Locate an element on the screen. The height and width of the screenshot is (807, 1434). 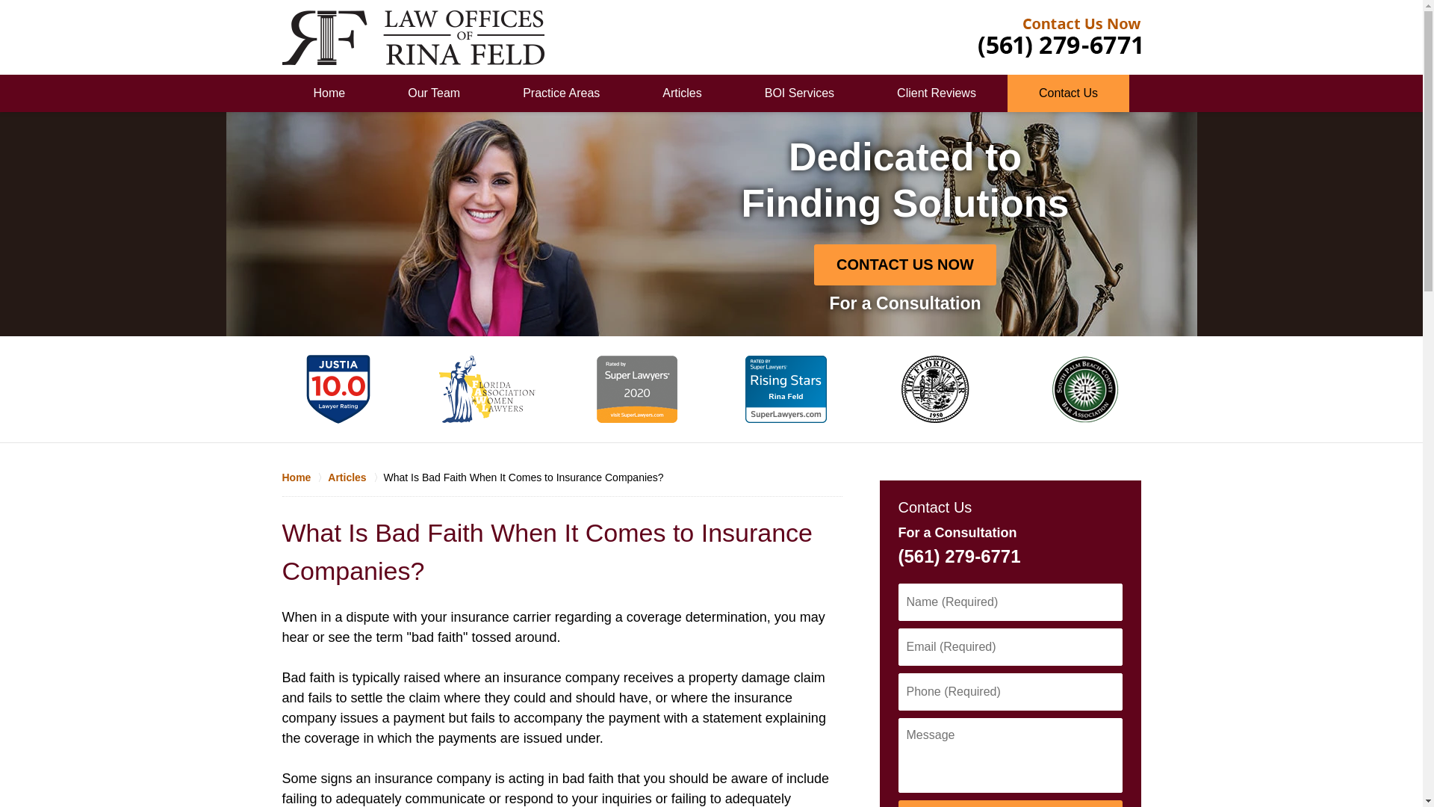
Contact Us is located at coordinates (1068, 93).